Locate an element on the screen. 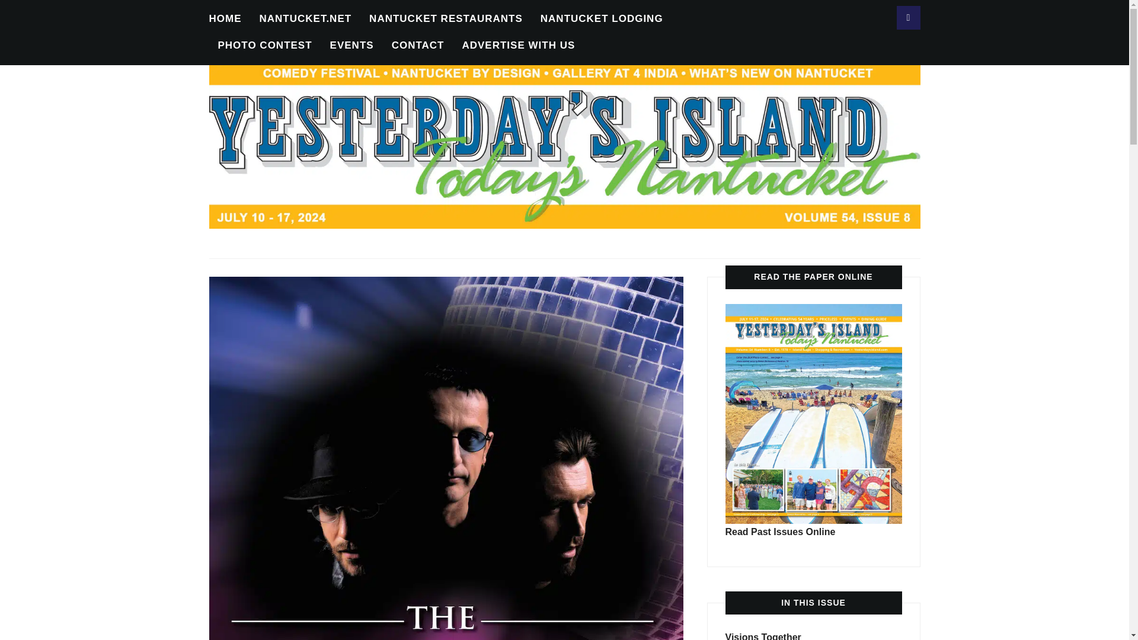 The width and height of the screenshot is (1138, 640). NANTUCKET LODGING is located at coordinates (602, 19).